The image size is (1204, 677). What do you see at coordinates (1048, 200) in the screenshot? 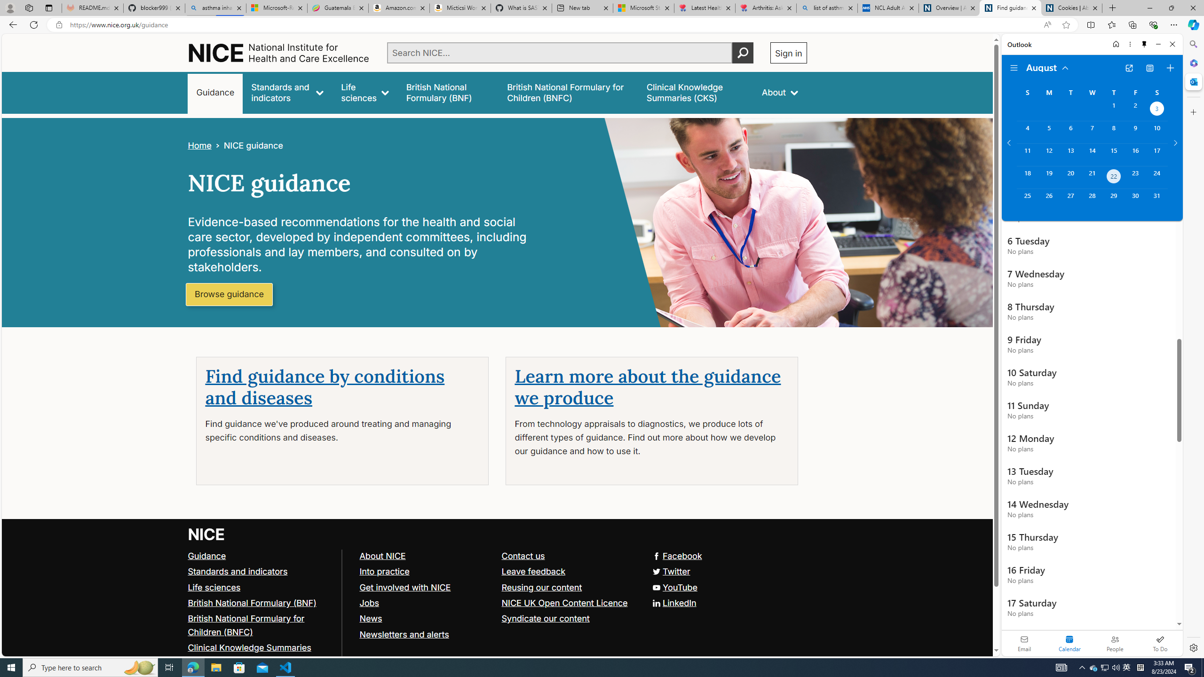
I see `Monday, August 26, 2024. ` at bounding box center [1048, 200].